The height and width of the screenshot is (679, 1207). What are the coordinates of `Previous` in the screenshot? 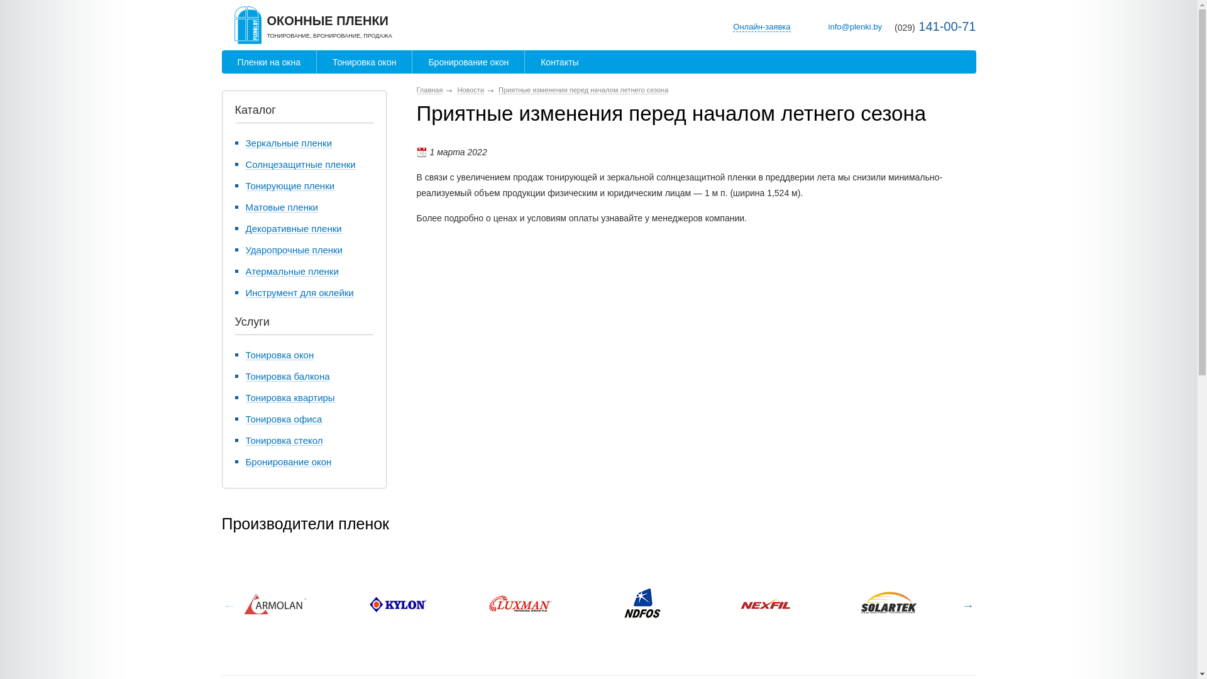 It's located at (229, 605).